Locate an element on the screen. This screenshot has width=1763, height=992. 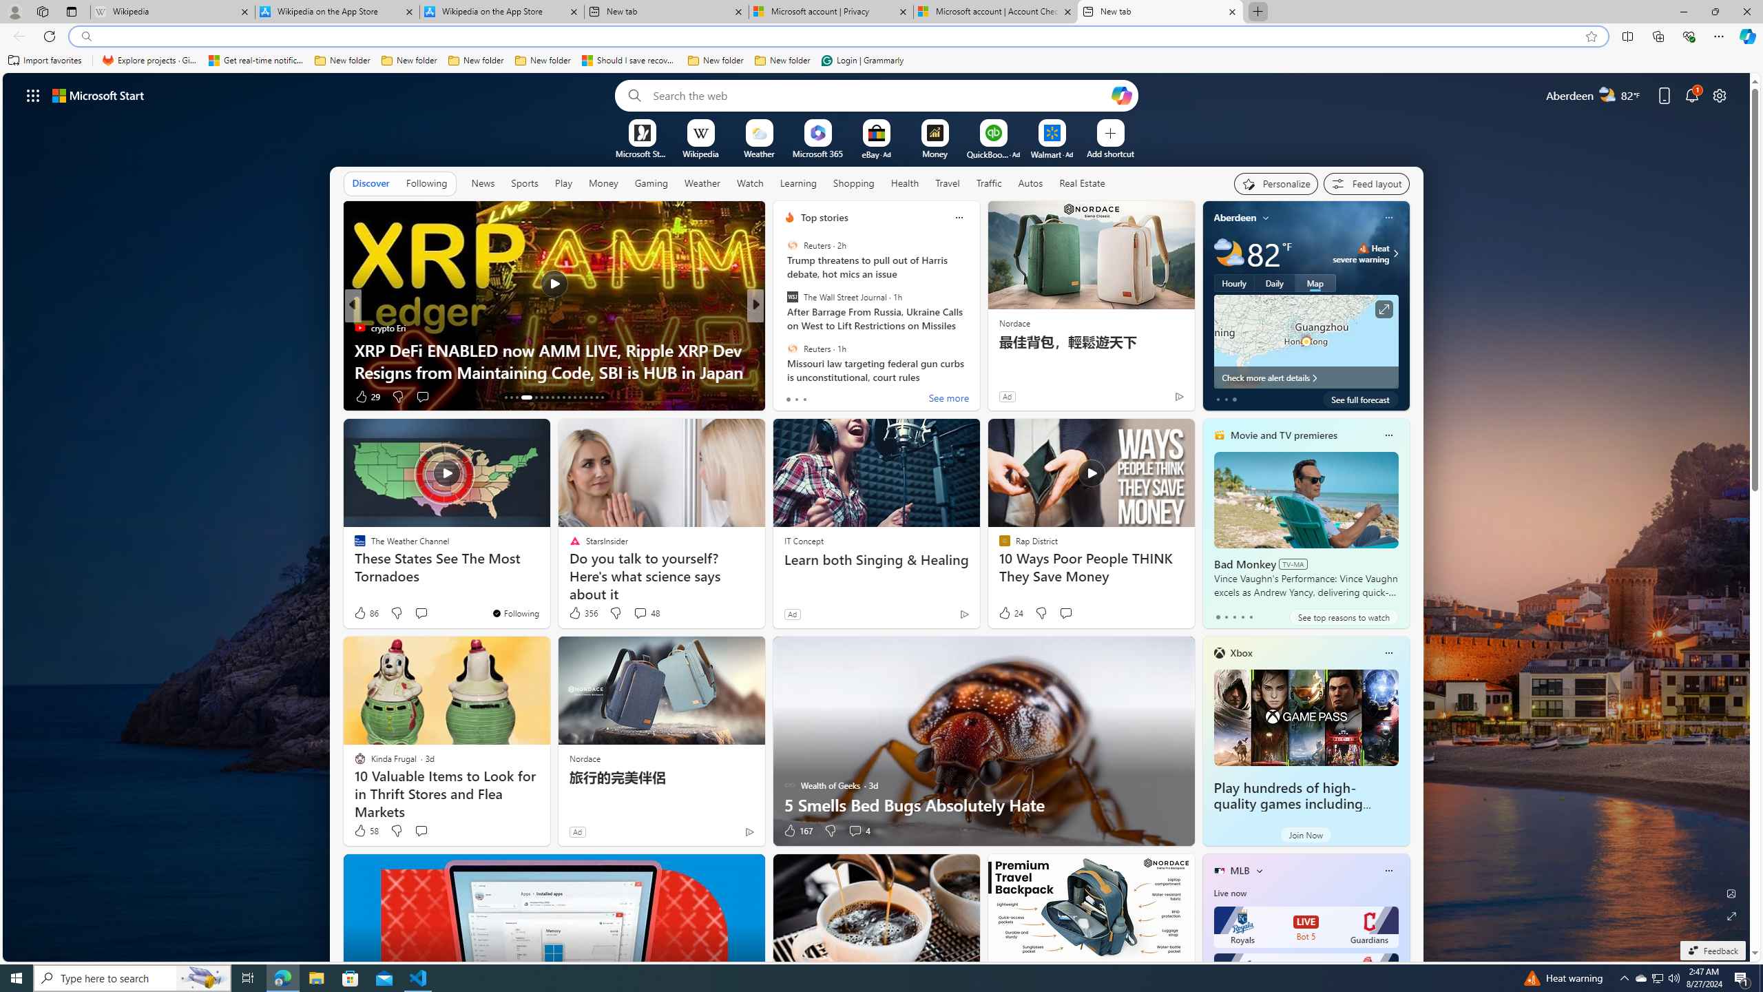
AutomationID: tab-27 is located at coordinates (591, 397).